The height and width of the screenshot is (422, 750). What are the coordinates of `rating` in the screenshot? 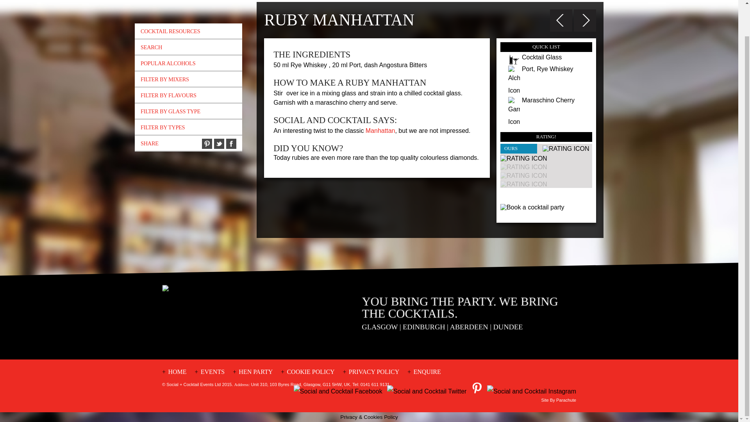 It's located at (523, 159).